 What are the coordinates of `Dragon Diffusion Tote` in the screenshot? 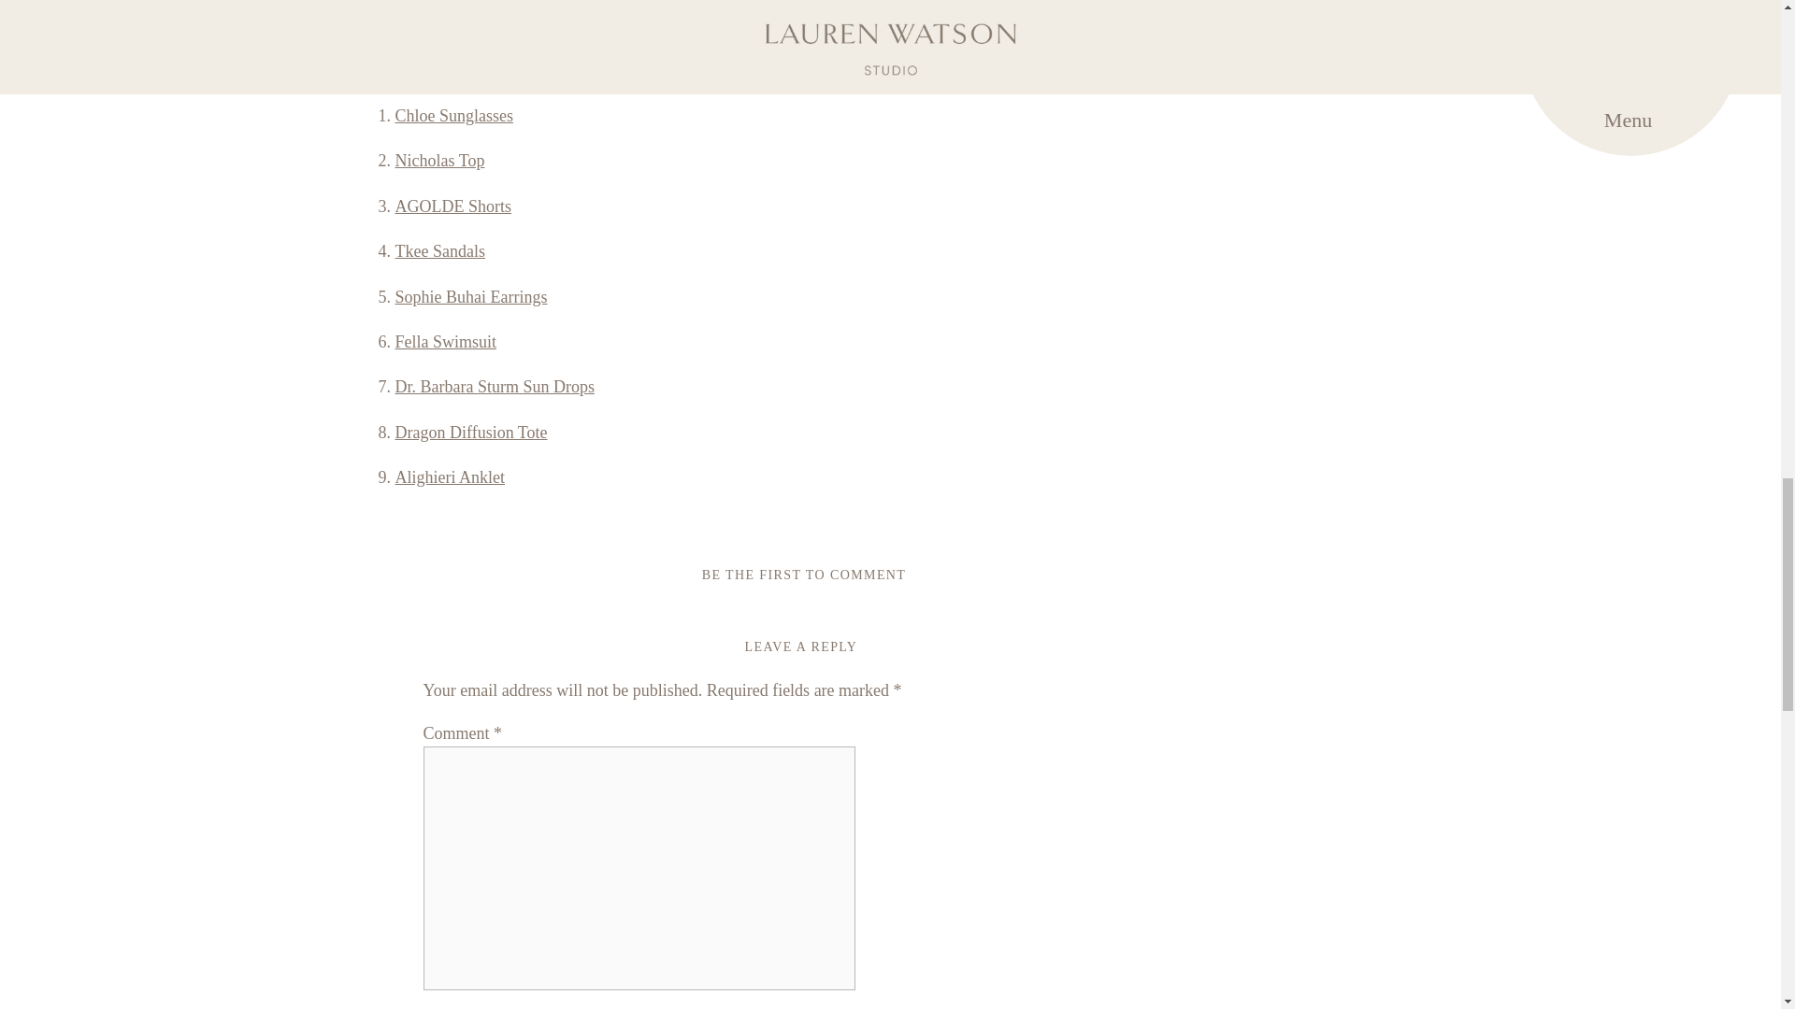 It's located at (471, 432).